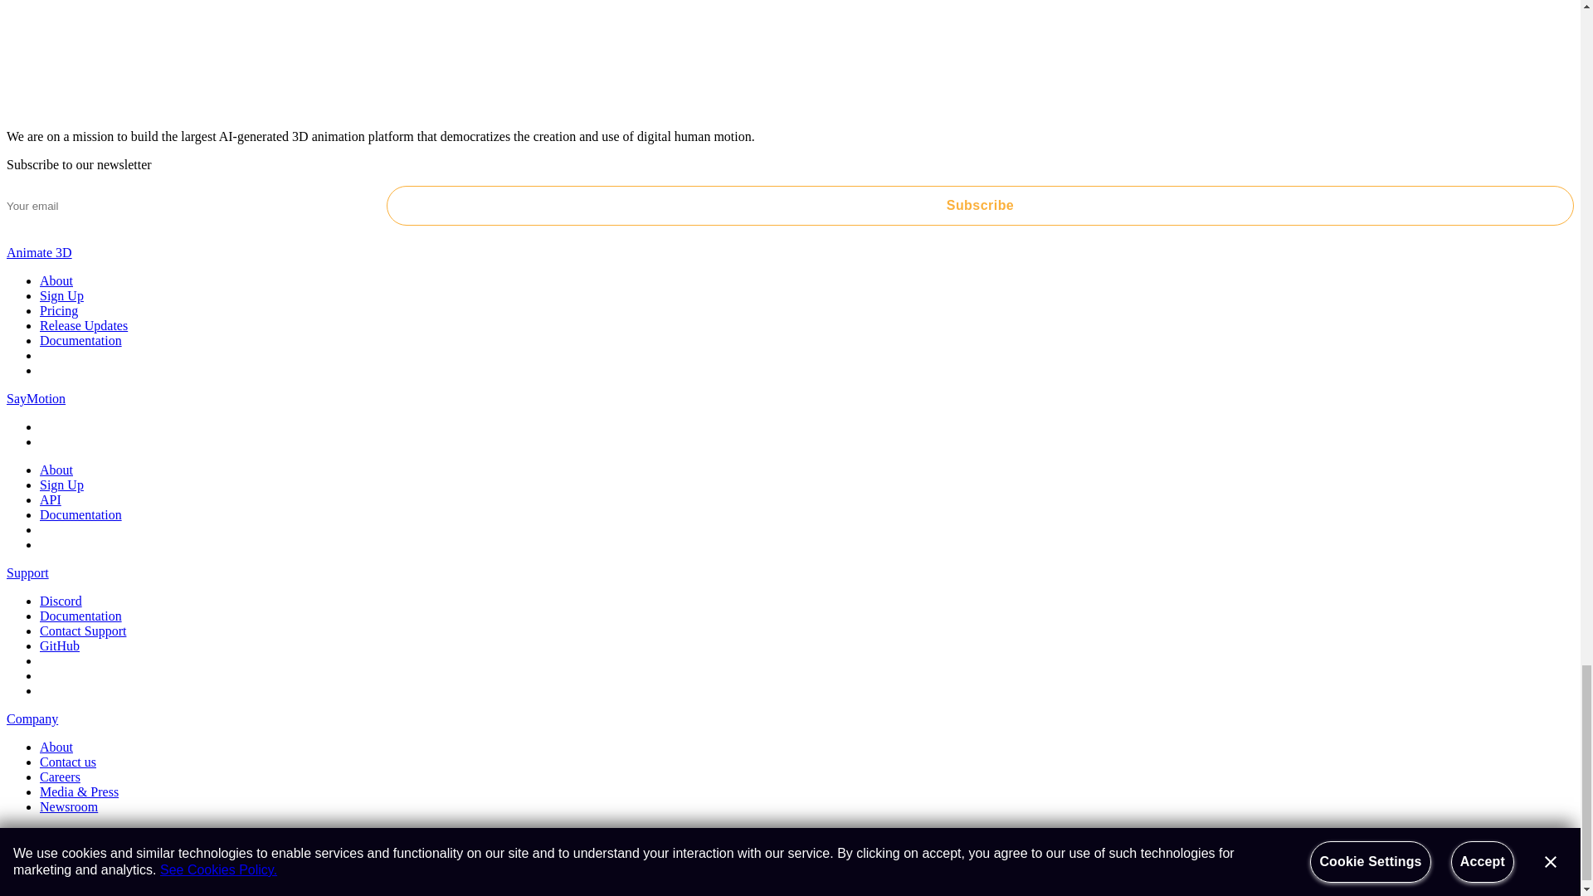 The width and height of the screenshot is (1593, 896). I want to click on Documentation, so click(81, 340).